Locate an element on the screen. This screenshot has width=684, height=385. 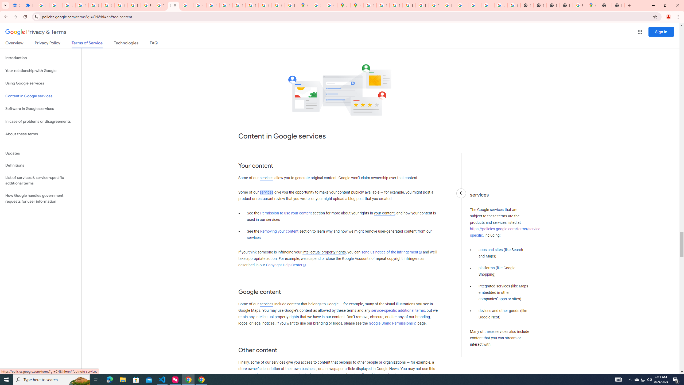
https://scholar.google.com/ is located at coordinates (186, 5).